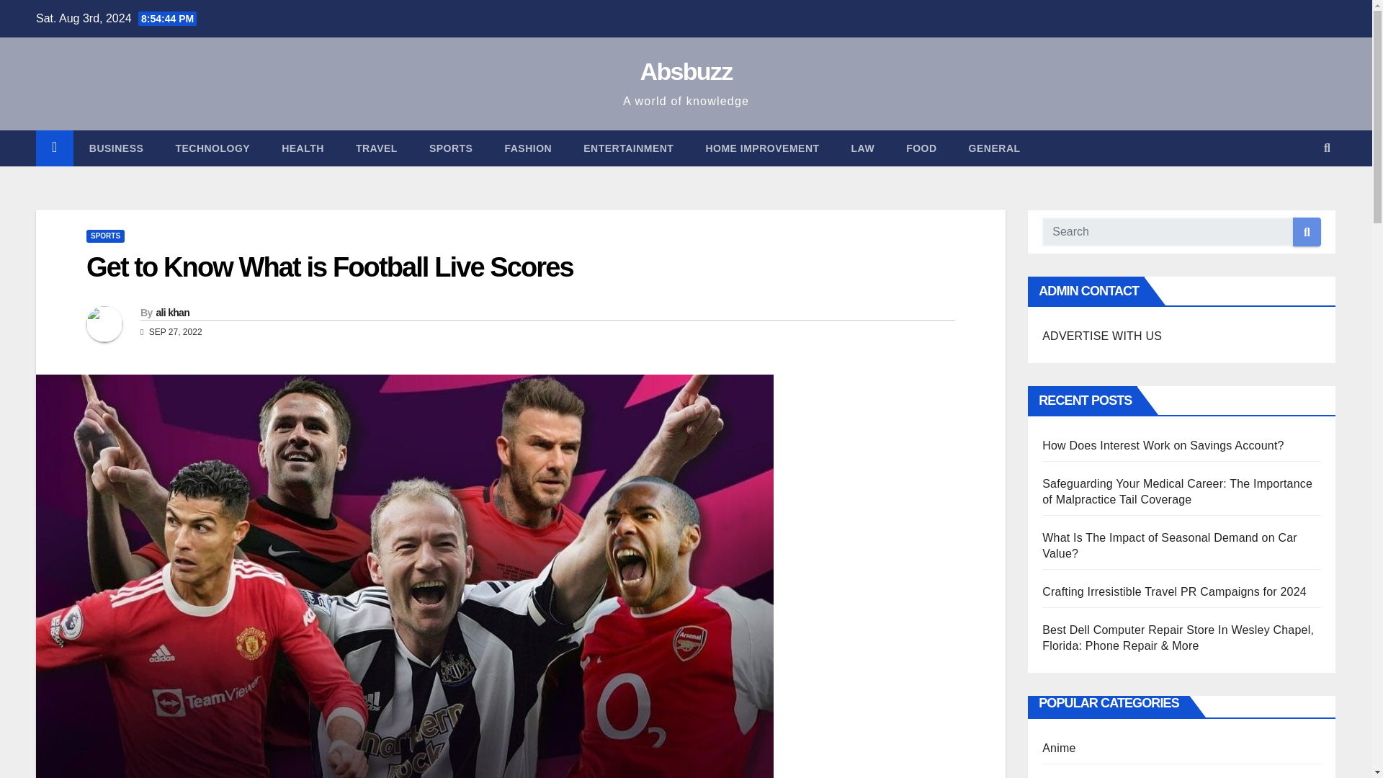  What do you see at coordinates (212, 148) in the screenshot?
I see `Technology` at bounding box center [212, 148].